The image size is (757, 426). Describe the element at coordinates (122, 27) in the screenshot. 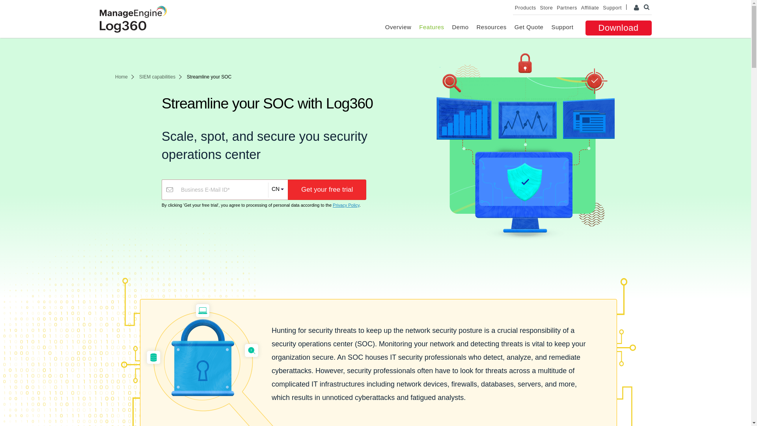

I see `ManageEngine Log360` at that location.